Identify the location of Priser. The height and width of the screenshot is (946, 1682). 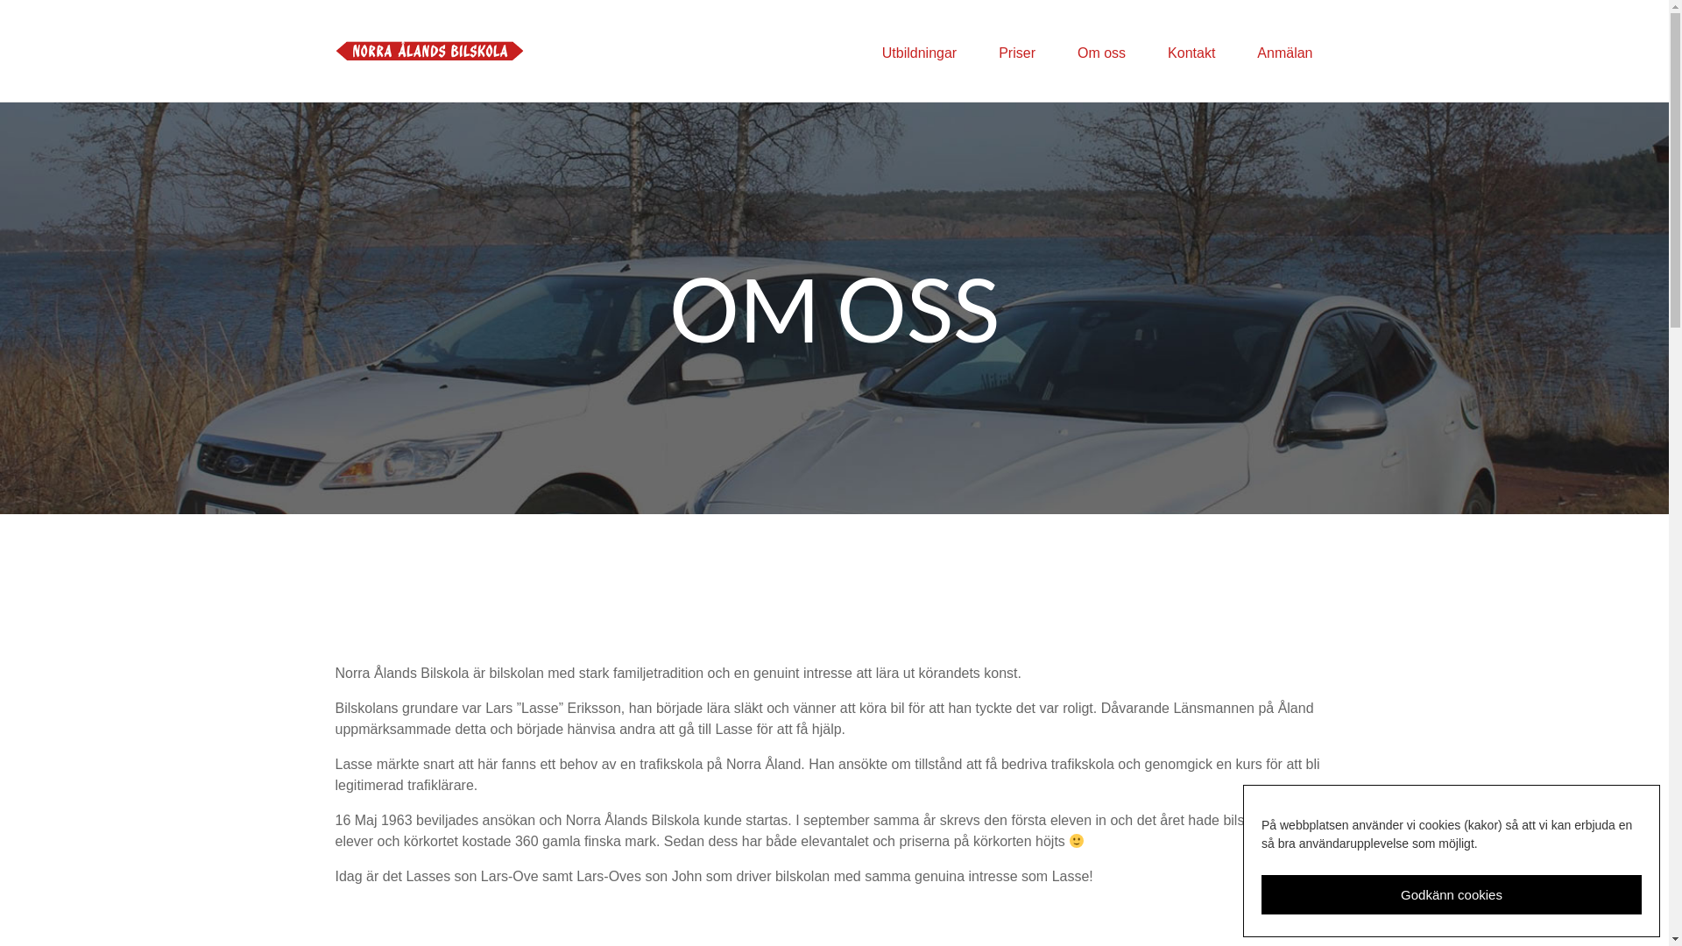
(1017, 53).